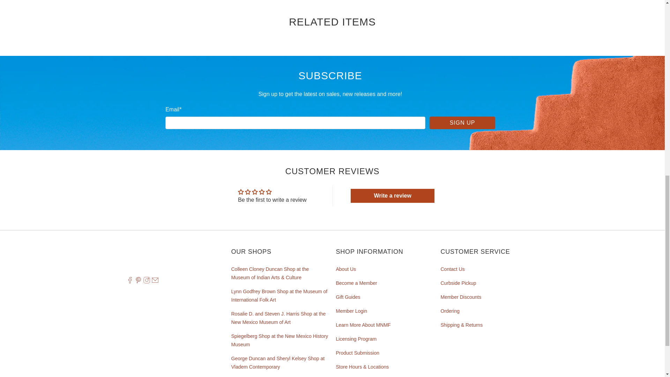 This screenshot has height=377, width=670. I want to click on Museum of New Mexico Foundation Shops, so click(165, 258).